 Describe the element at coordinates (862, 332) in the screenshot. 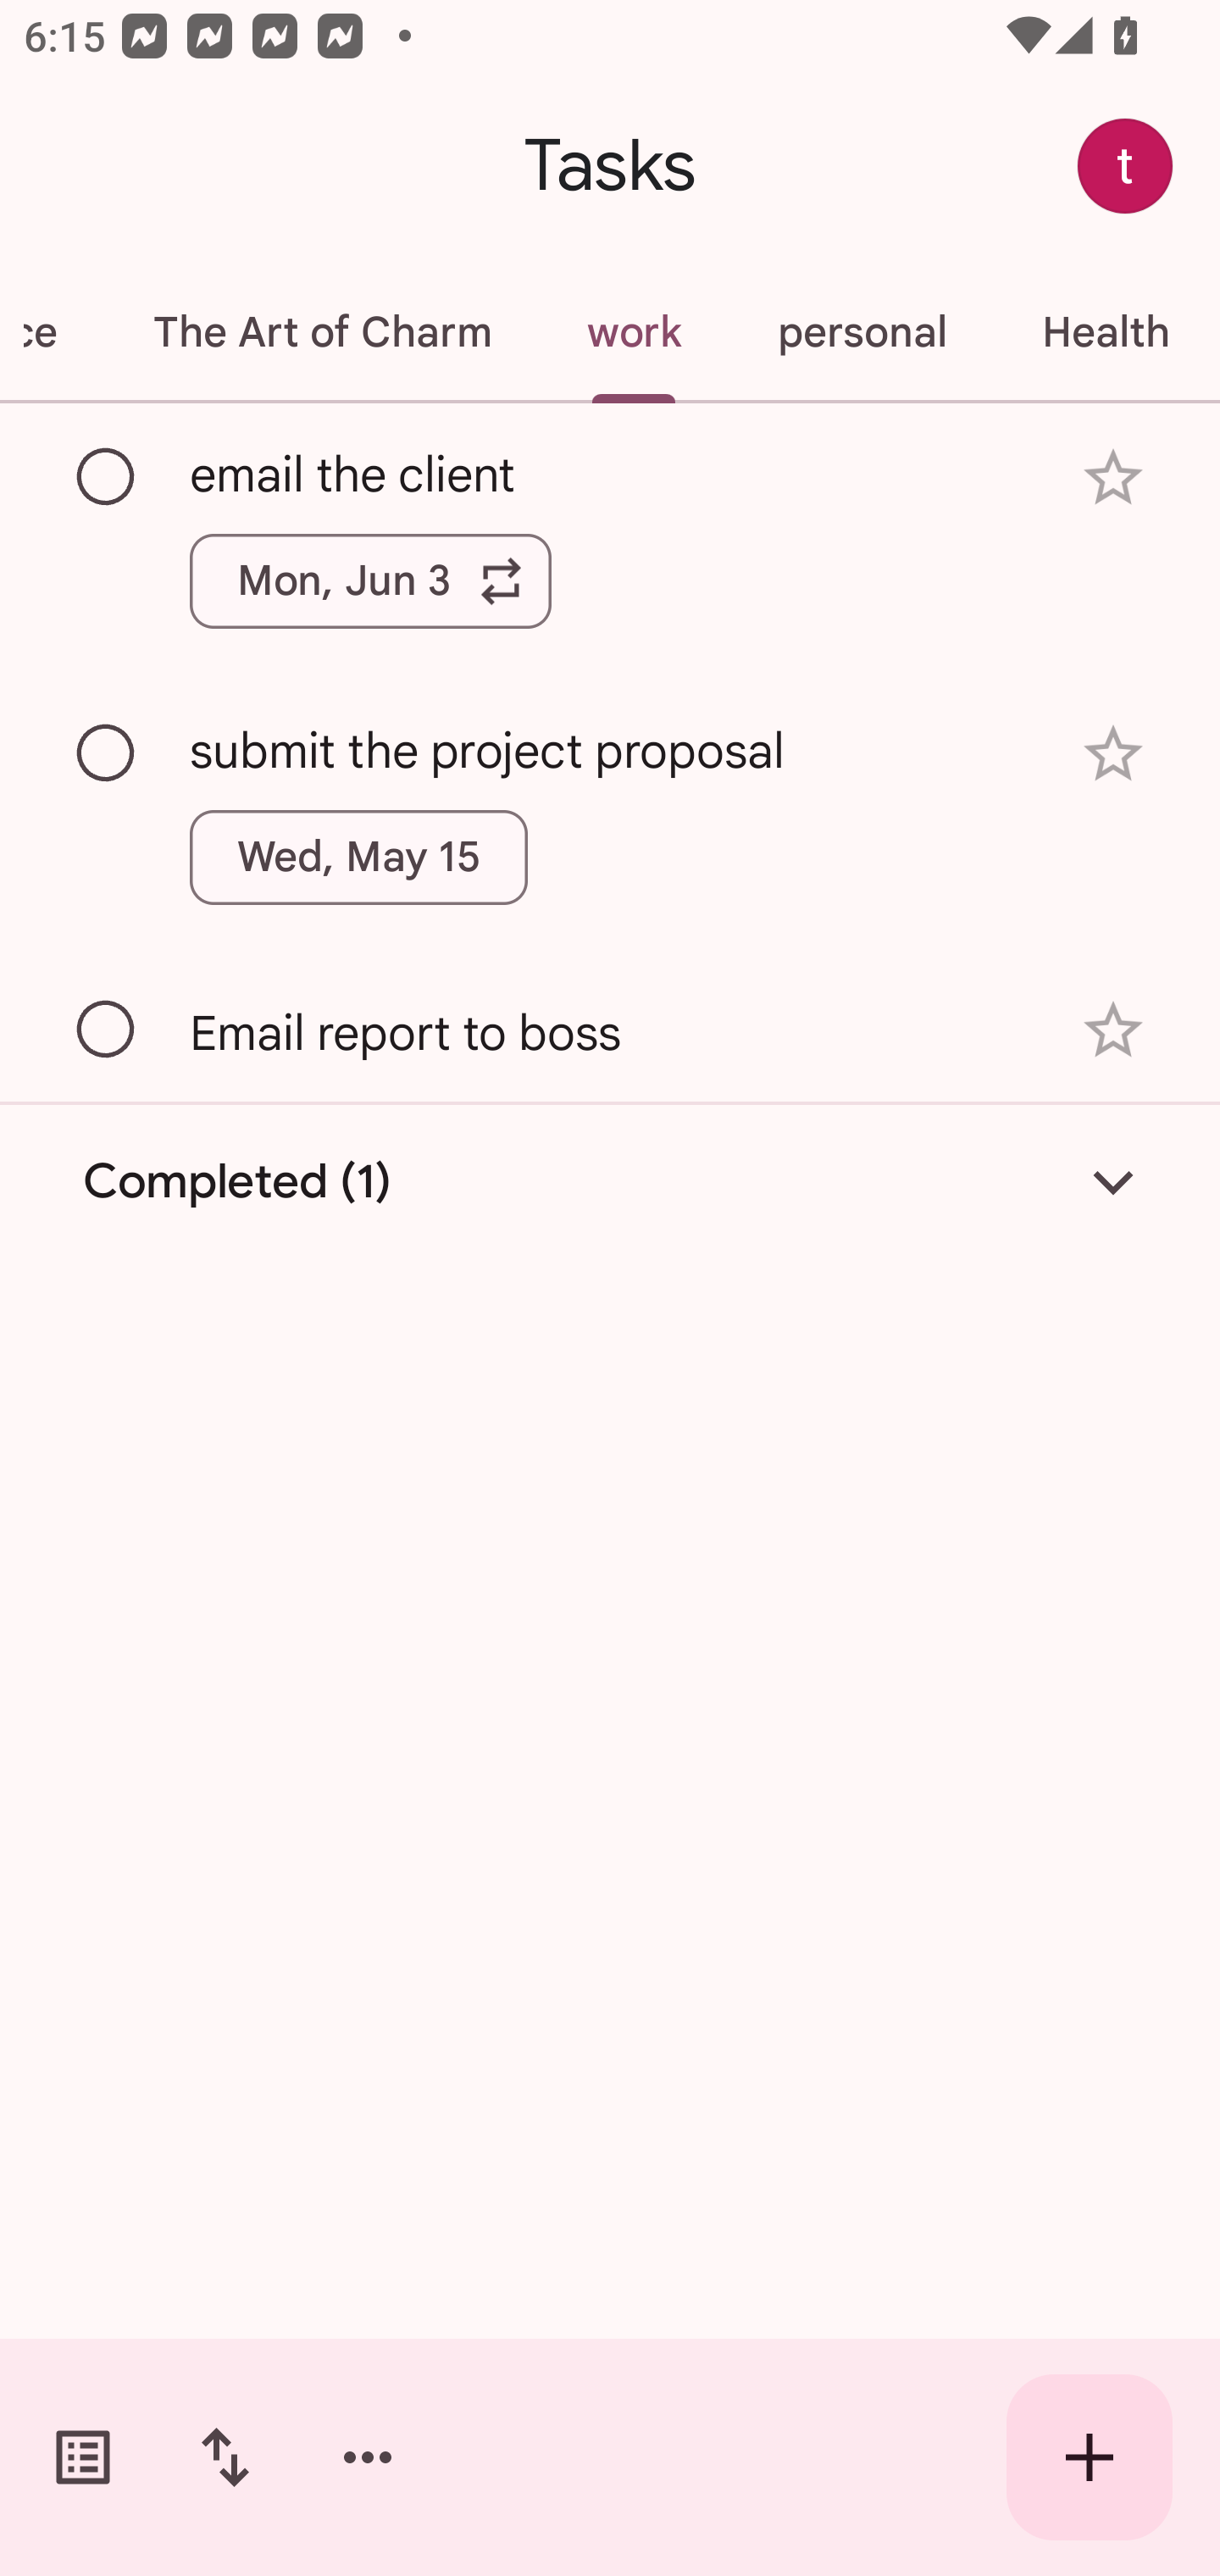

I see `personal` at that location.